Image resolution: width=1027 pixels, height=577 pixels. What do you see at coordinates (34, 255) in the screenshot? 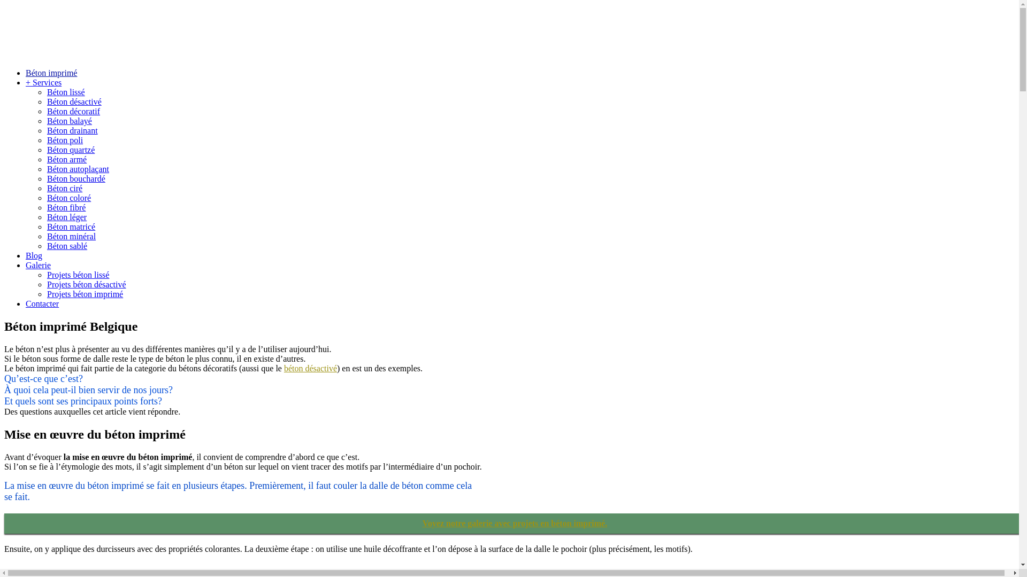
I see `Blog` at bounding box center [34, 255].